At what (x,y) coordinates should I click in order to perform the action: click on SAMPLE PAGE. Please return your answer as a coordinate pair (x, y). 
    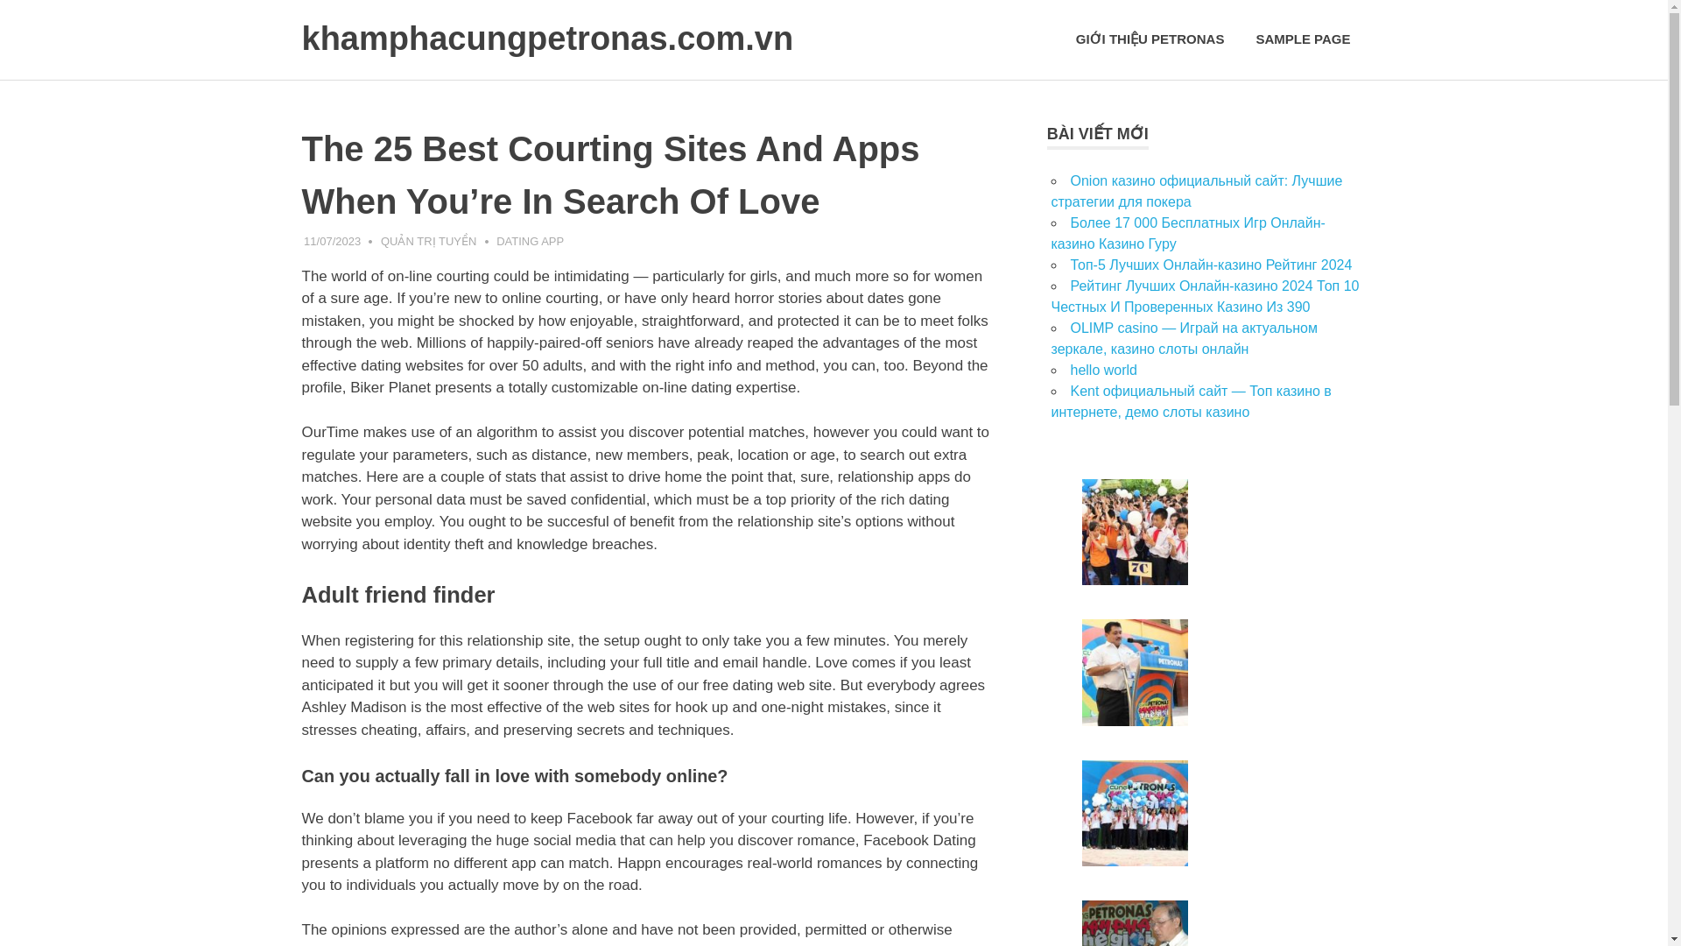
    Looking at the image, I should click on (1303, 39).